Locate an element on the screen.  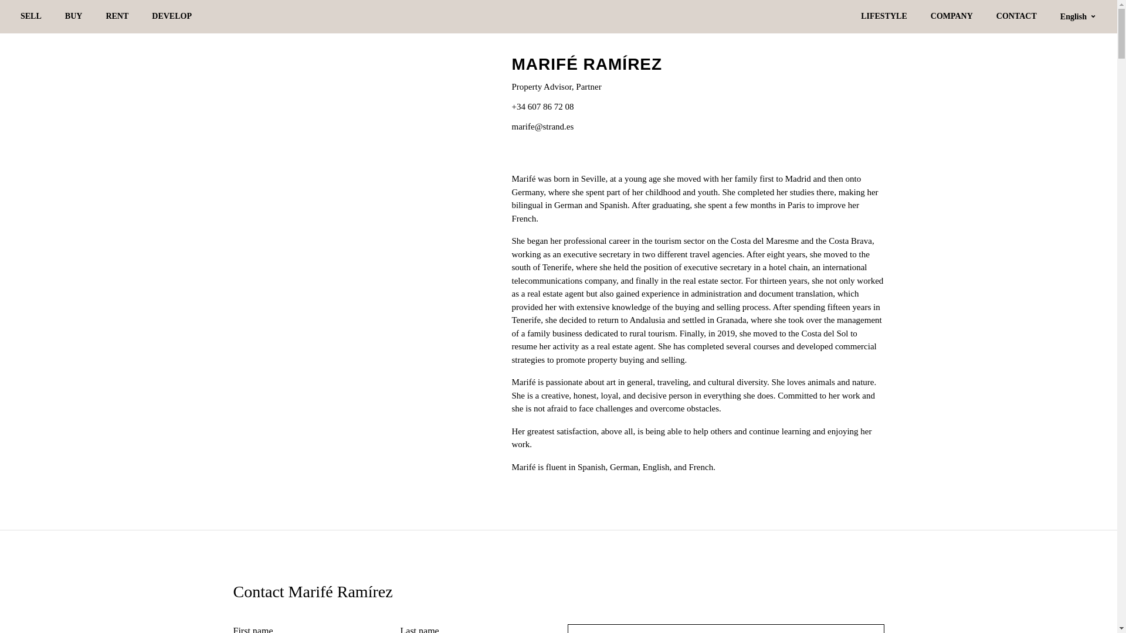
CONTACT is located at coordinates (1017, 16).